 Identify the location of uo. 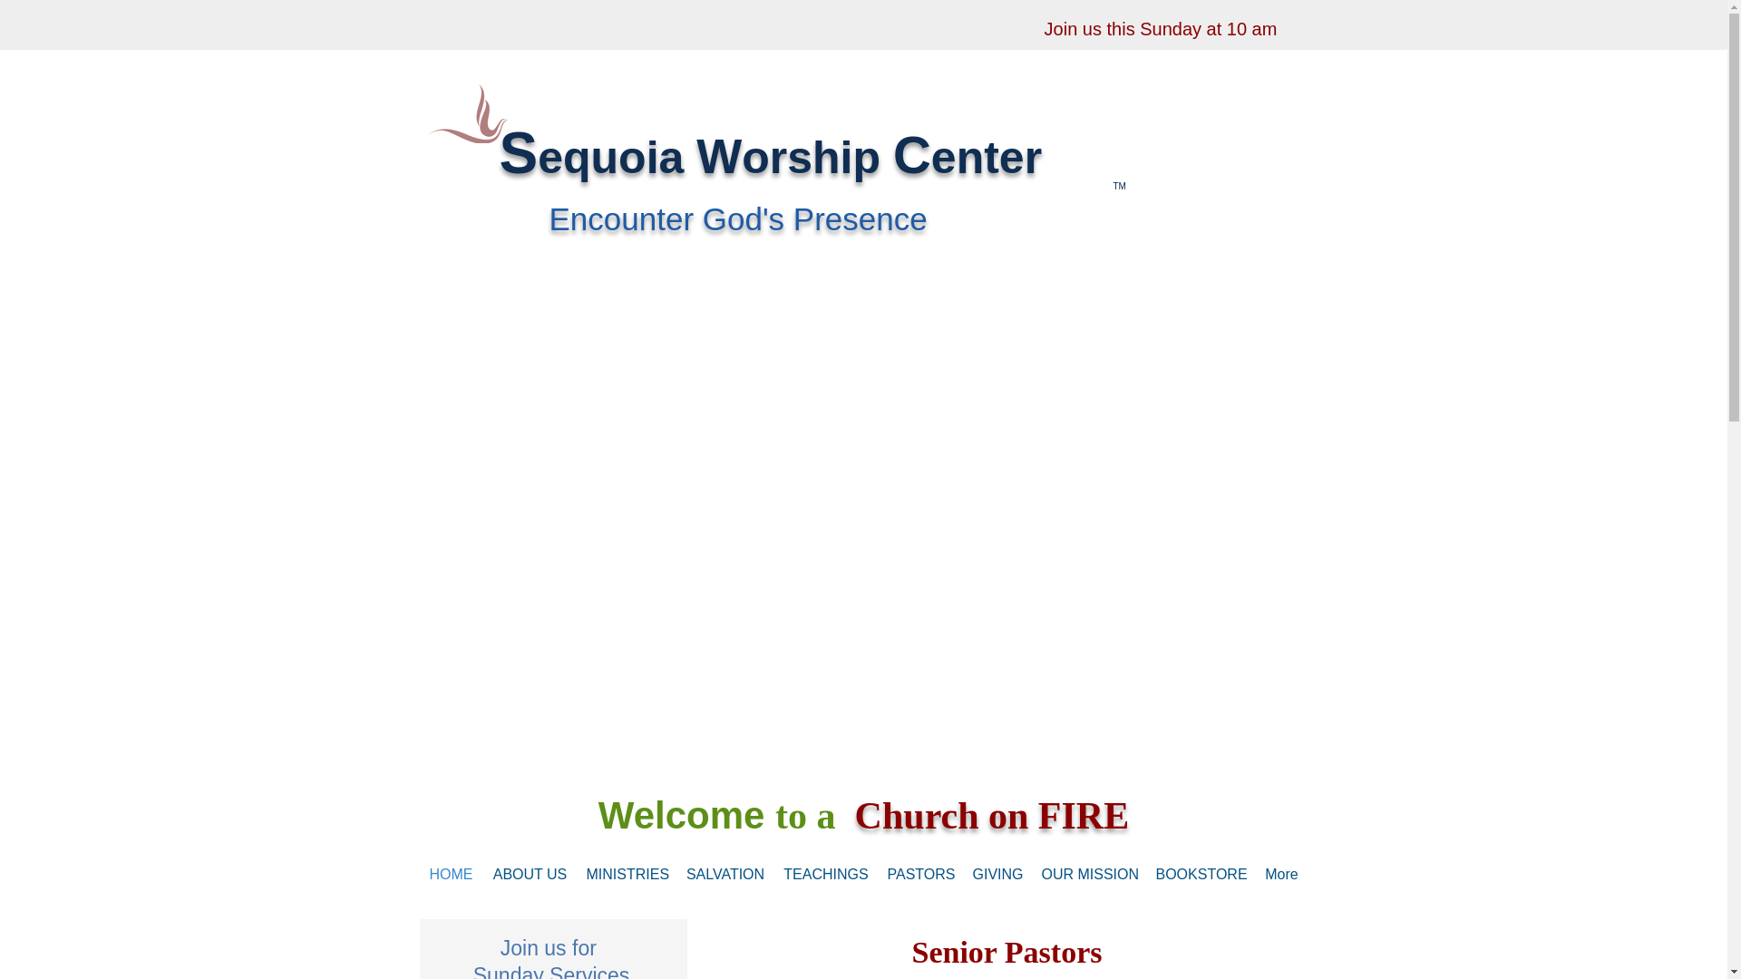
(618, 157).